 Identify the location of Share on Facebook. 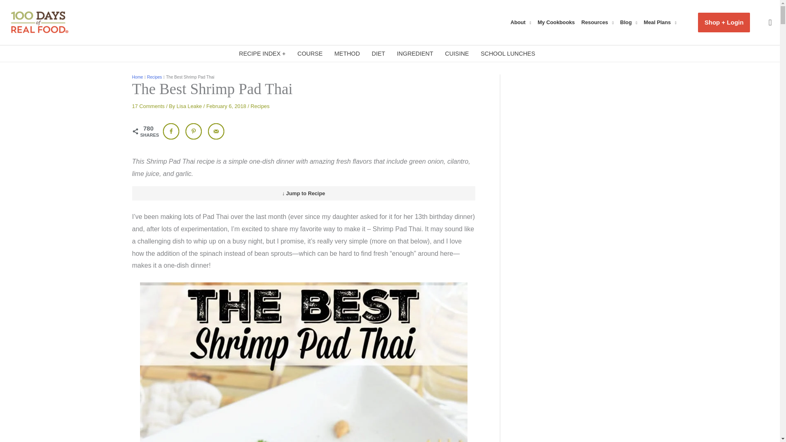
(171, 131).